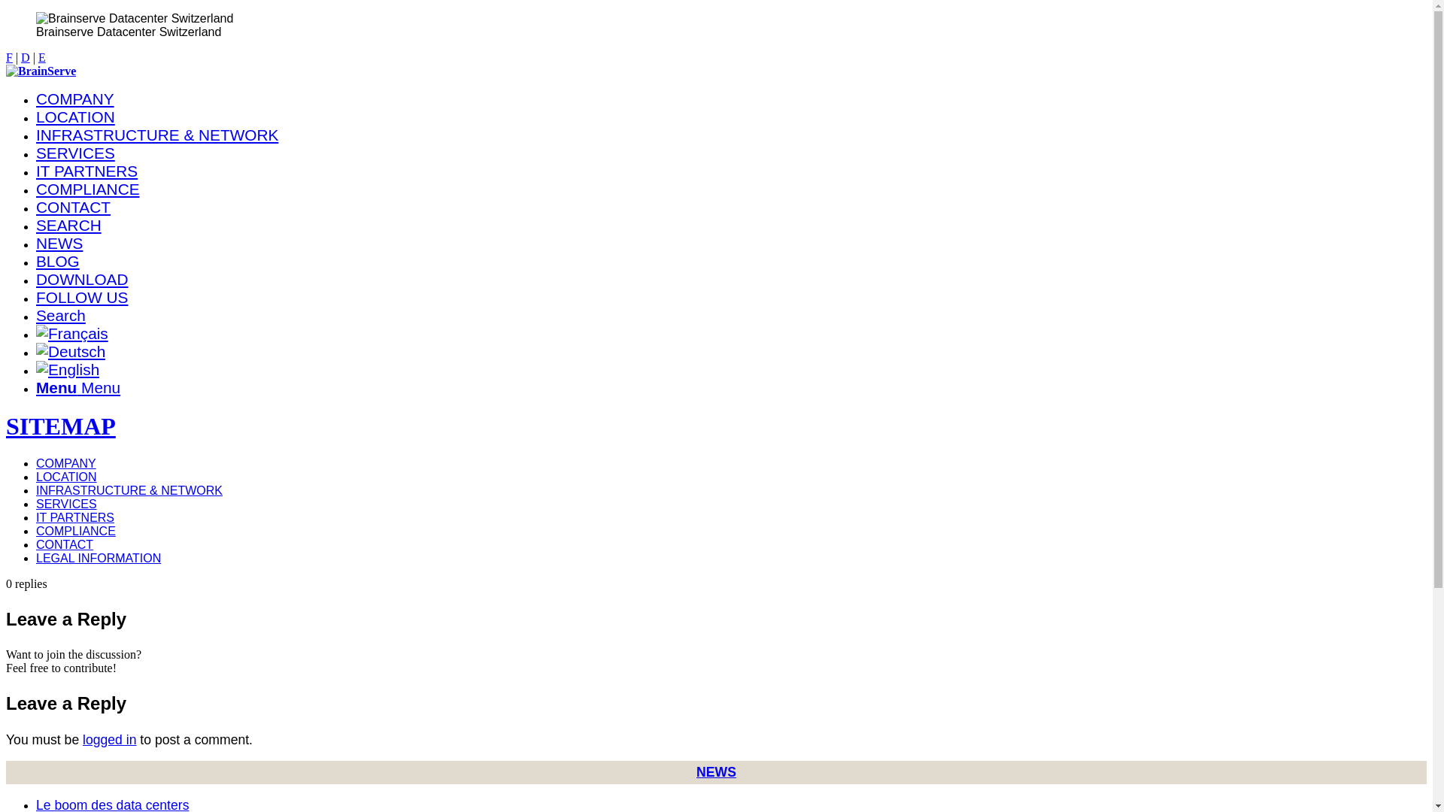 The image size is (1444, 812). What do you see at coordinates (75, 117) in the screenshot?
I see `LOCATION` at bounding box center [75, 117].